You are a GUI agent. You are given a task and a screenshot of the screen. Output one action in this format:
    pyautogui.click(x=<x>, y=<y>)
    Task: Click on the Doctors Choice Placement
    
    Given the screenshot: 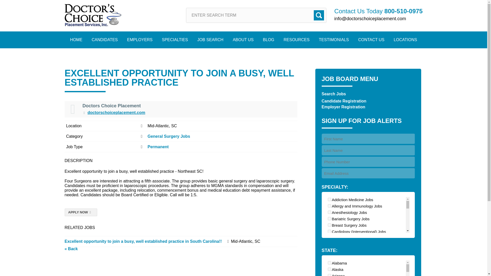 What is the action you would take?
    pyautogui.click(x=93, y=15)
    